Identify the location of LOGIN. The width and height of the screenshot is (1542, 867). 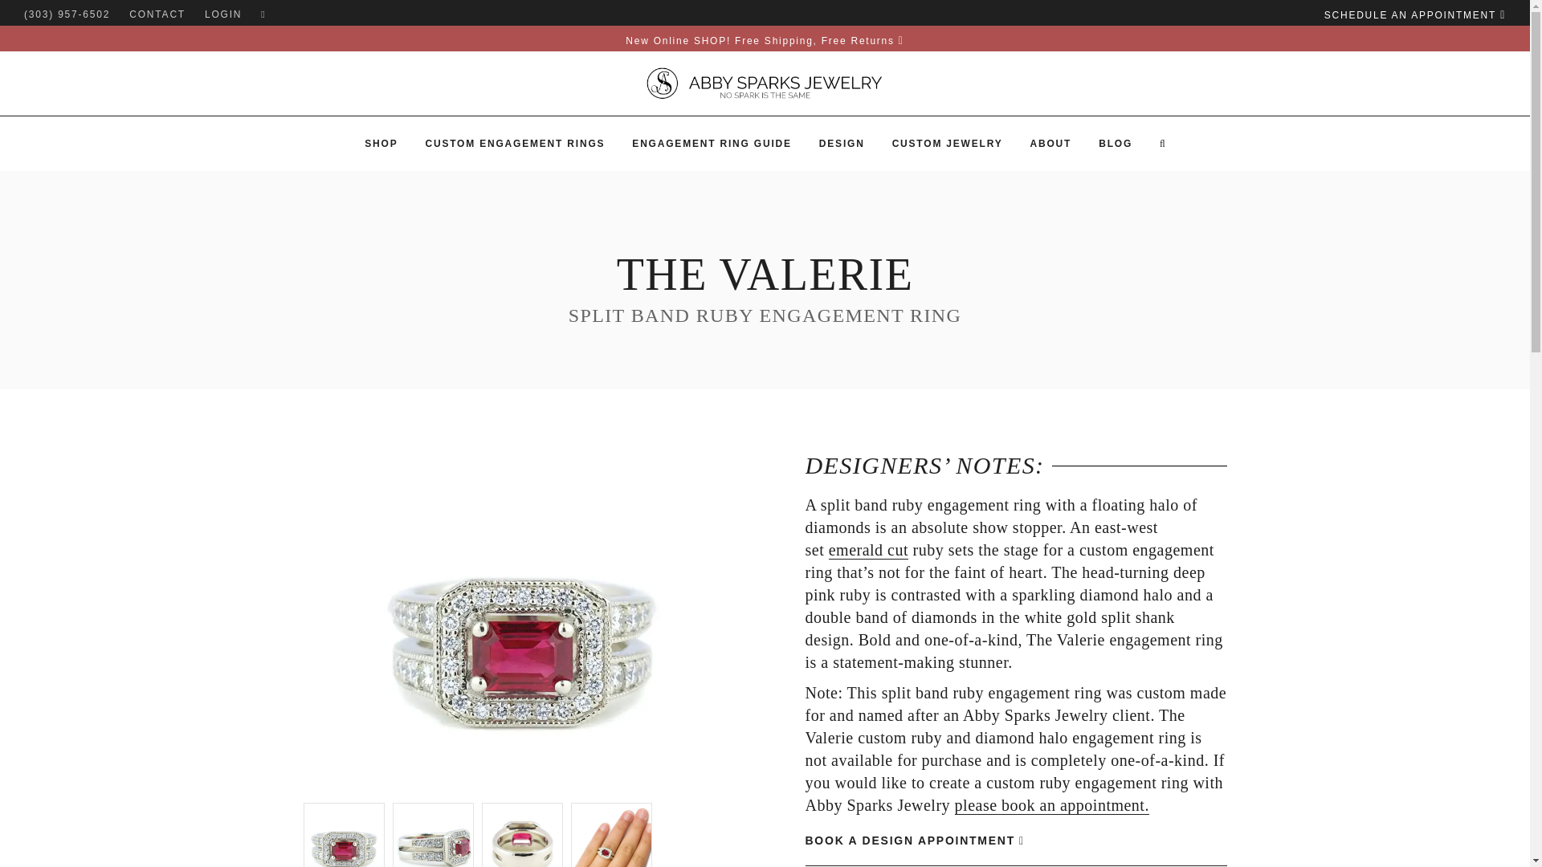
(223, 13).